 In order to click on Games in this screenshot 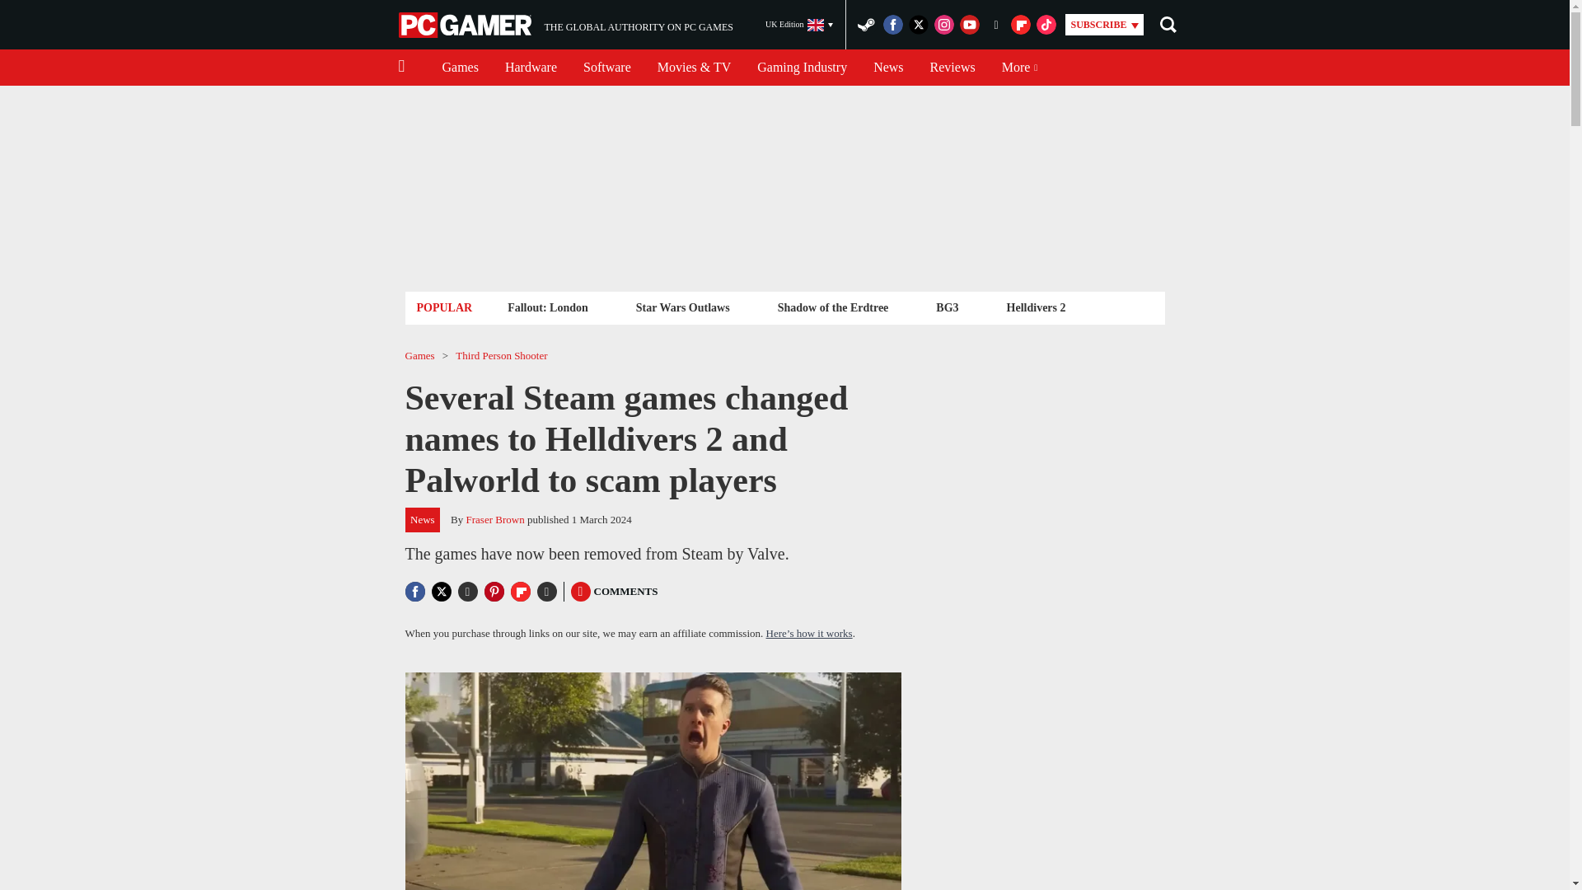, I will do `click(682, 307)`.